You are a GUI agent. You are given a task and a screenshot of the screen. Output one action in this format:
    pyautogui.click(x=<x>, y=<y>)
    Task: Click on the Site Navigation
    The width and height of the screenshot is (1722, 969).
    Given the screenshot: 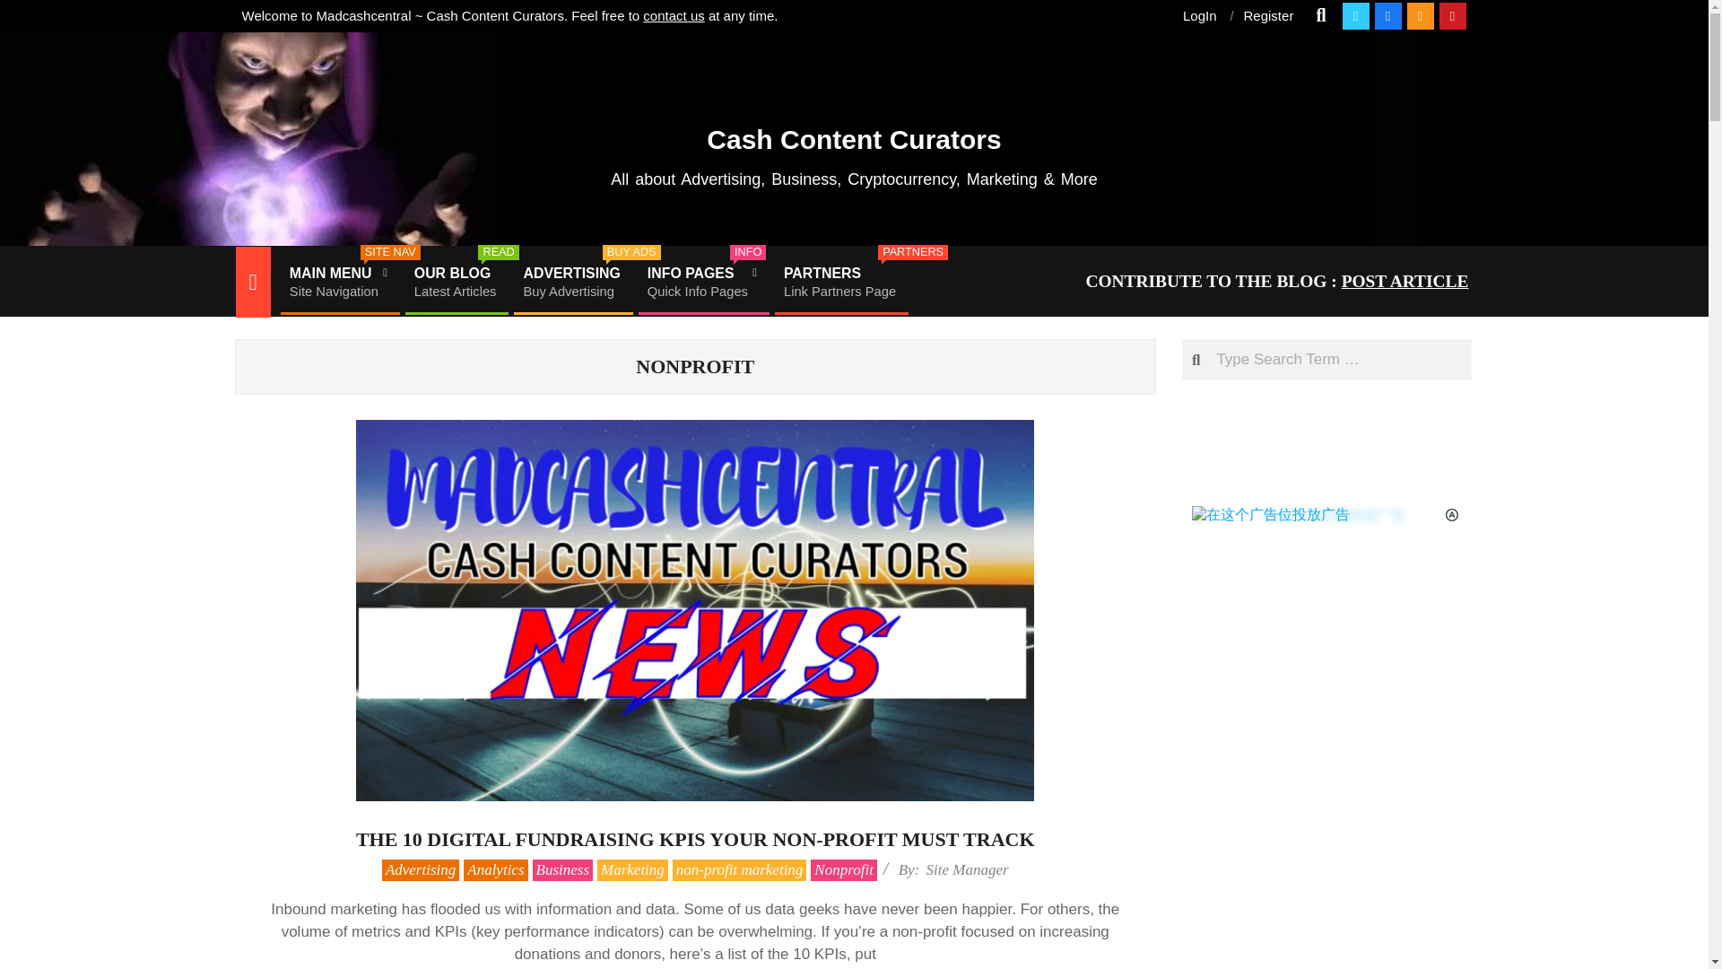 What is the action you would take?
    pyautogui.click(x=29, y=11)
    